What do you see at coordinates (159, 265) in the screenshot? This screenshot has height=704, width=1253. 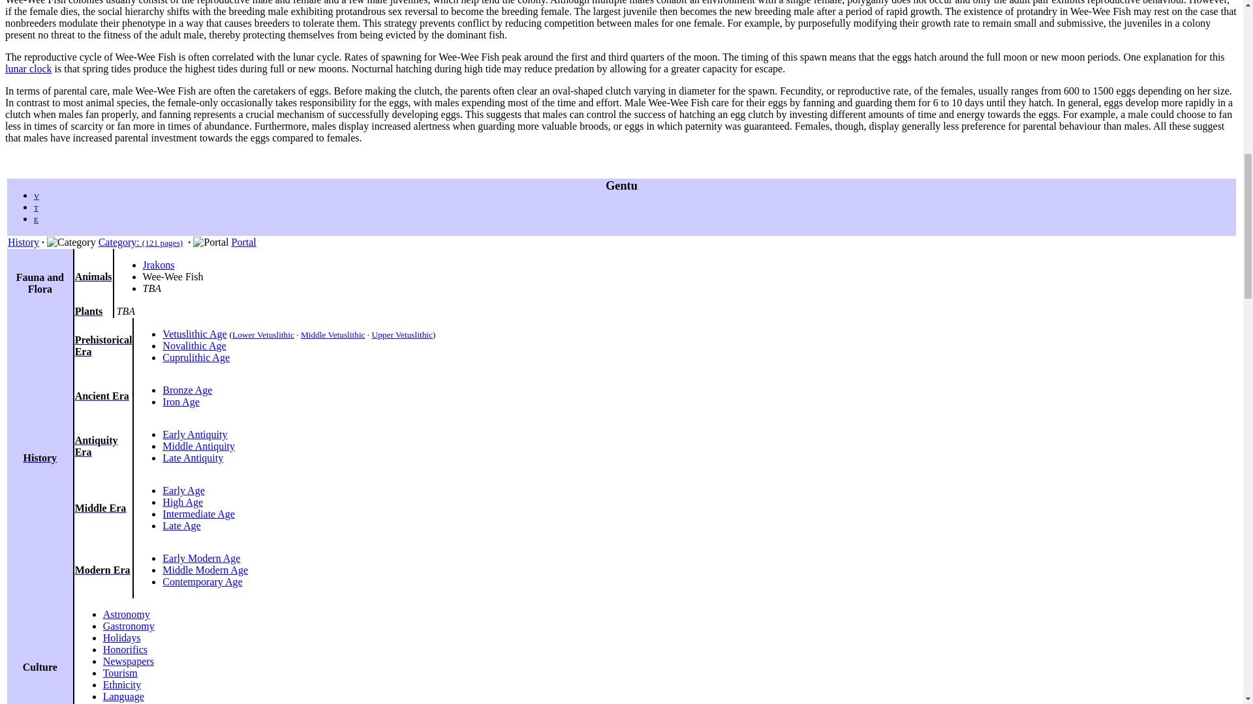 I see `Jrakons` at bounding box center [159, 265].